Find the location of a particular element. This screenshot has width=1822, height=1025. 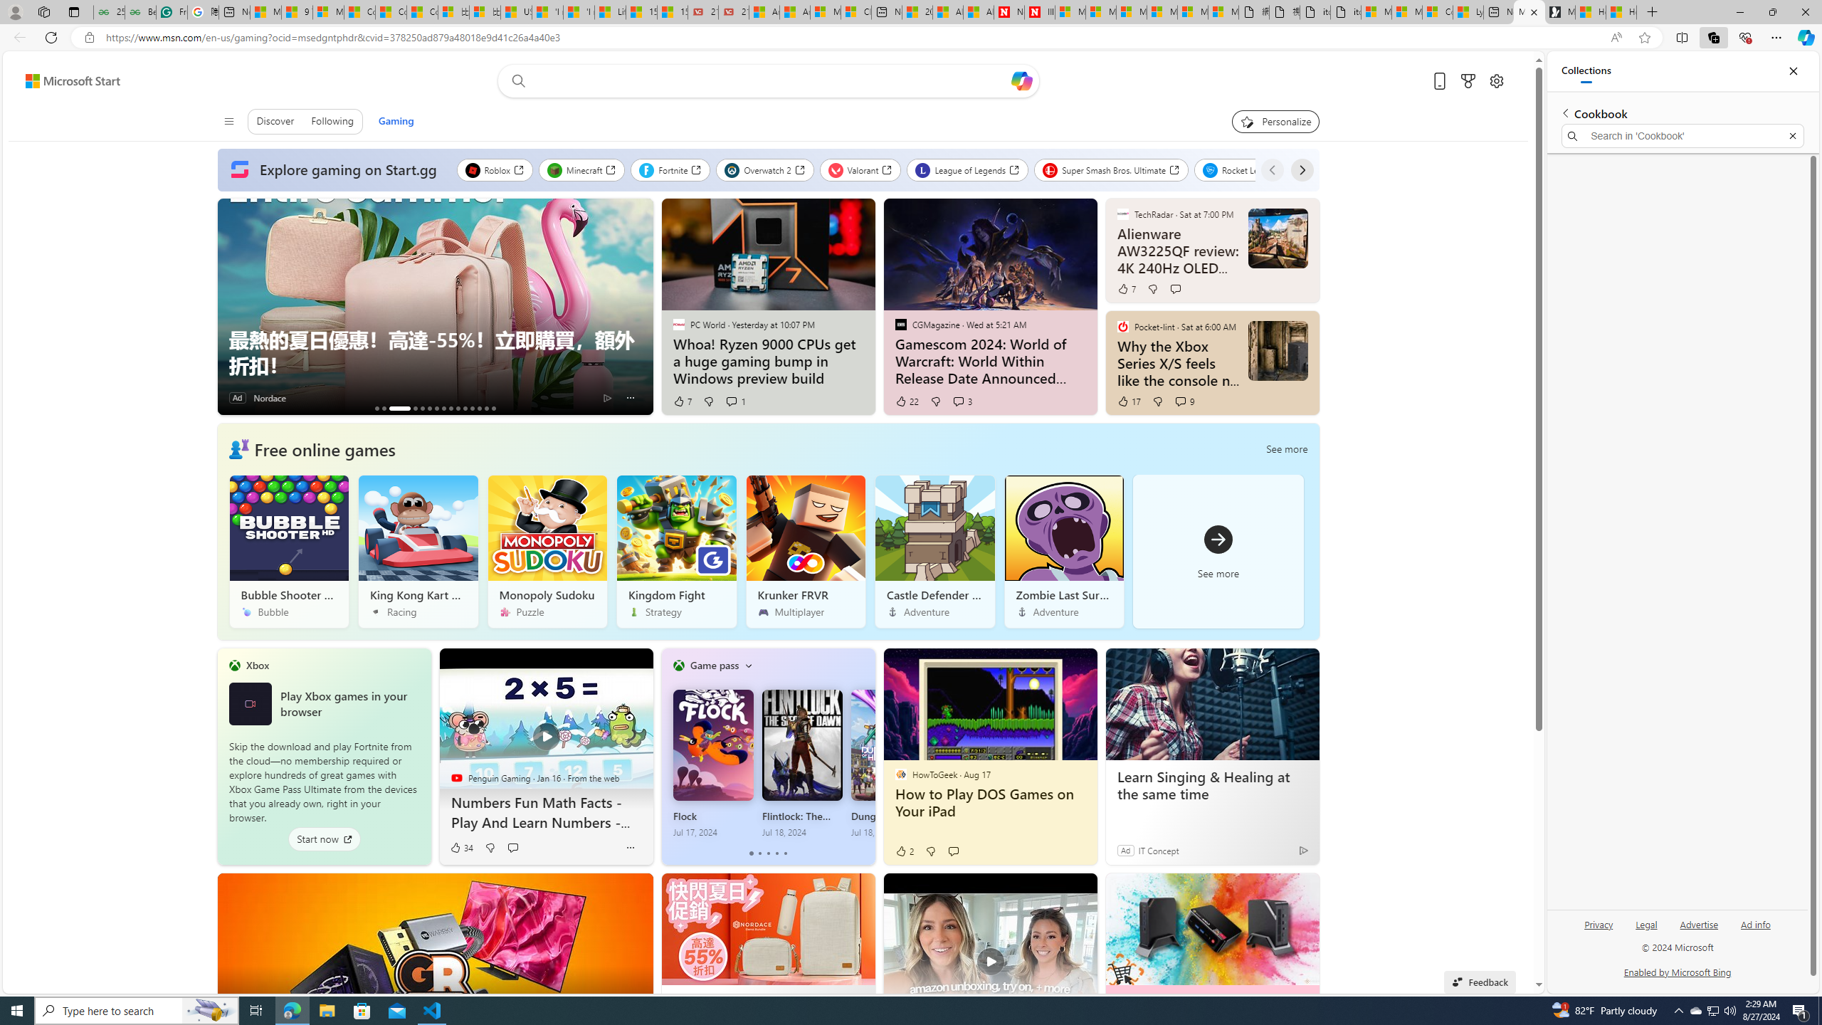

22 Like is located at coordinates (906, 401).